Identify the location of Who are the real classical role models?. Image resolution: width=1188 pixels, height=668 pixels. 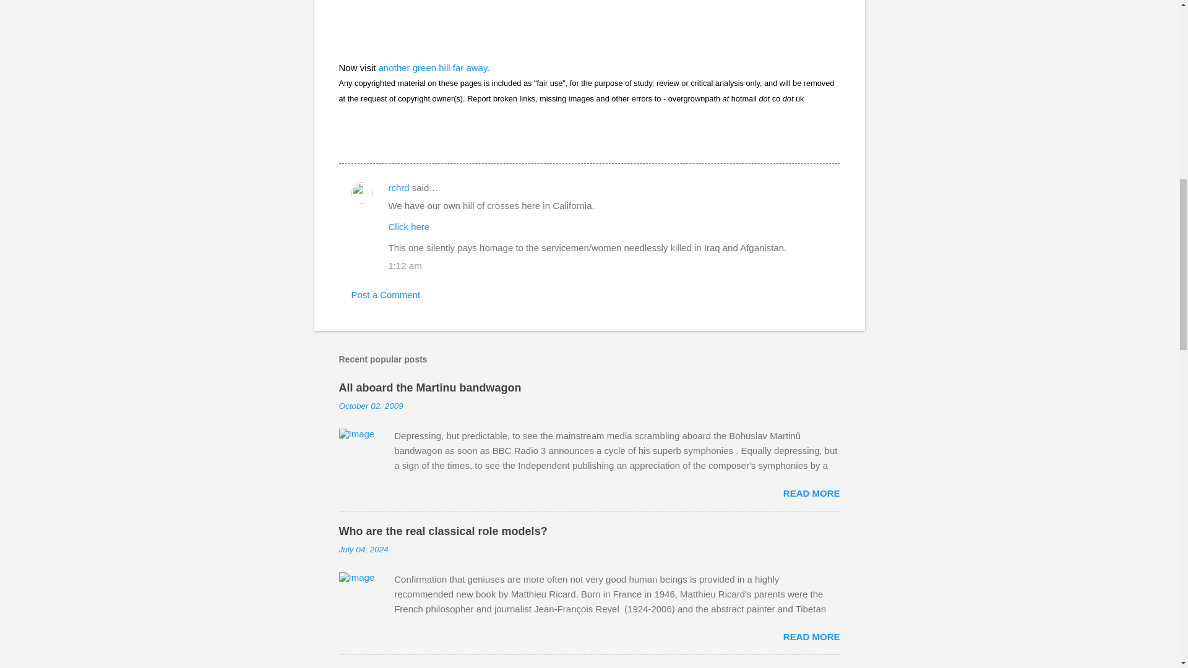
(443, 531).